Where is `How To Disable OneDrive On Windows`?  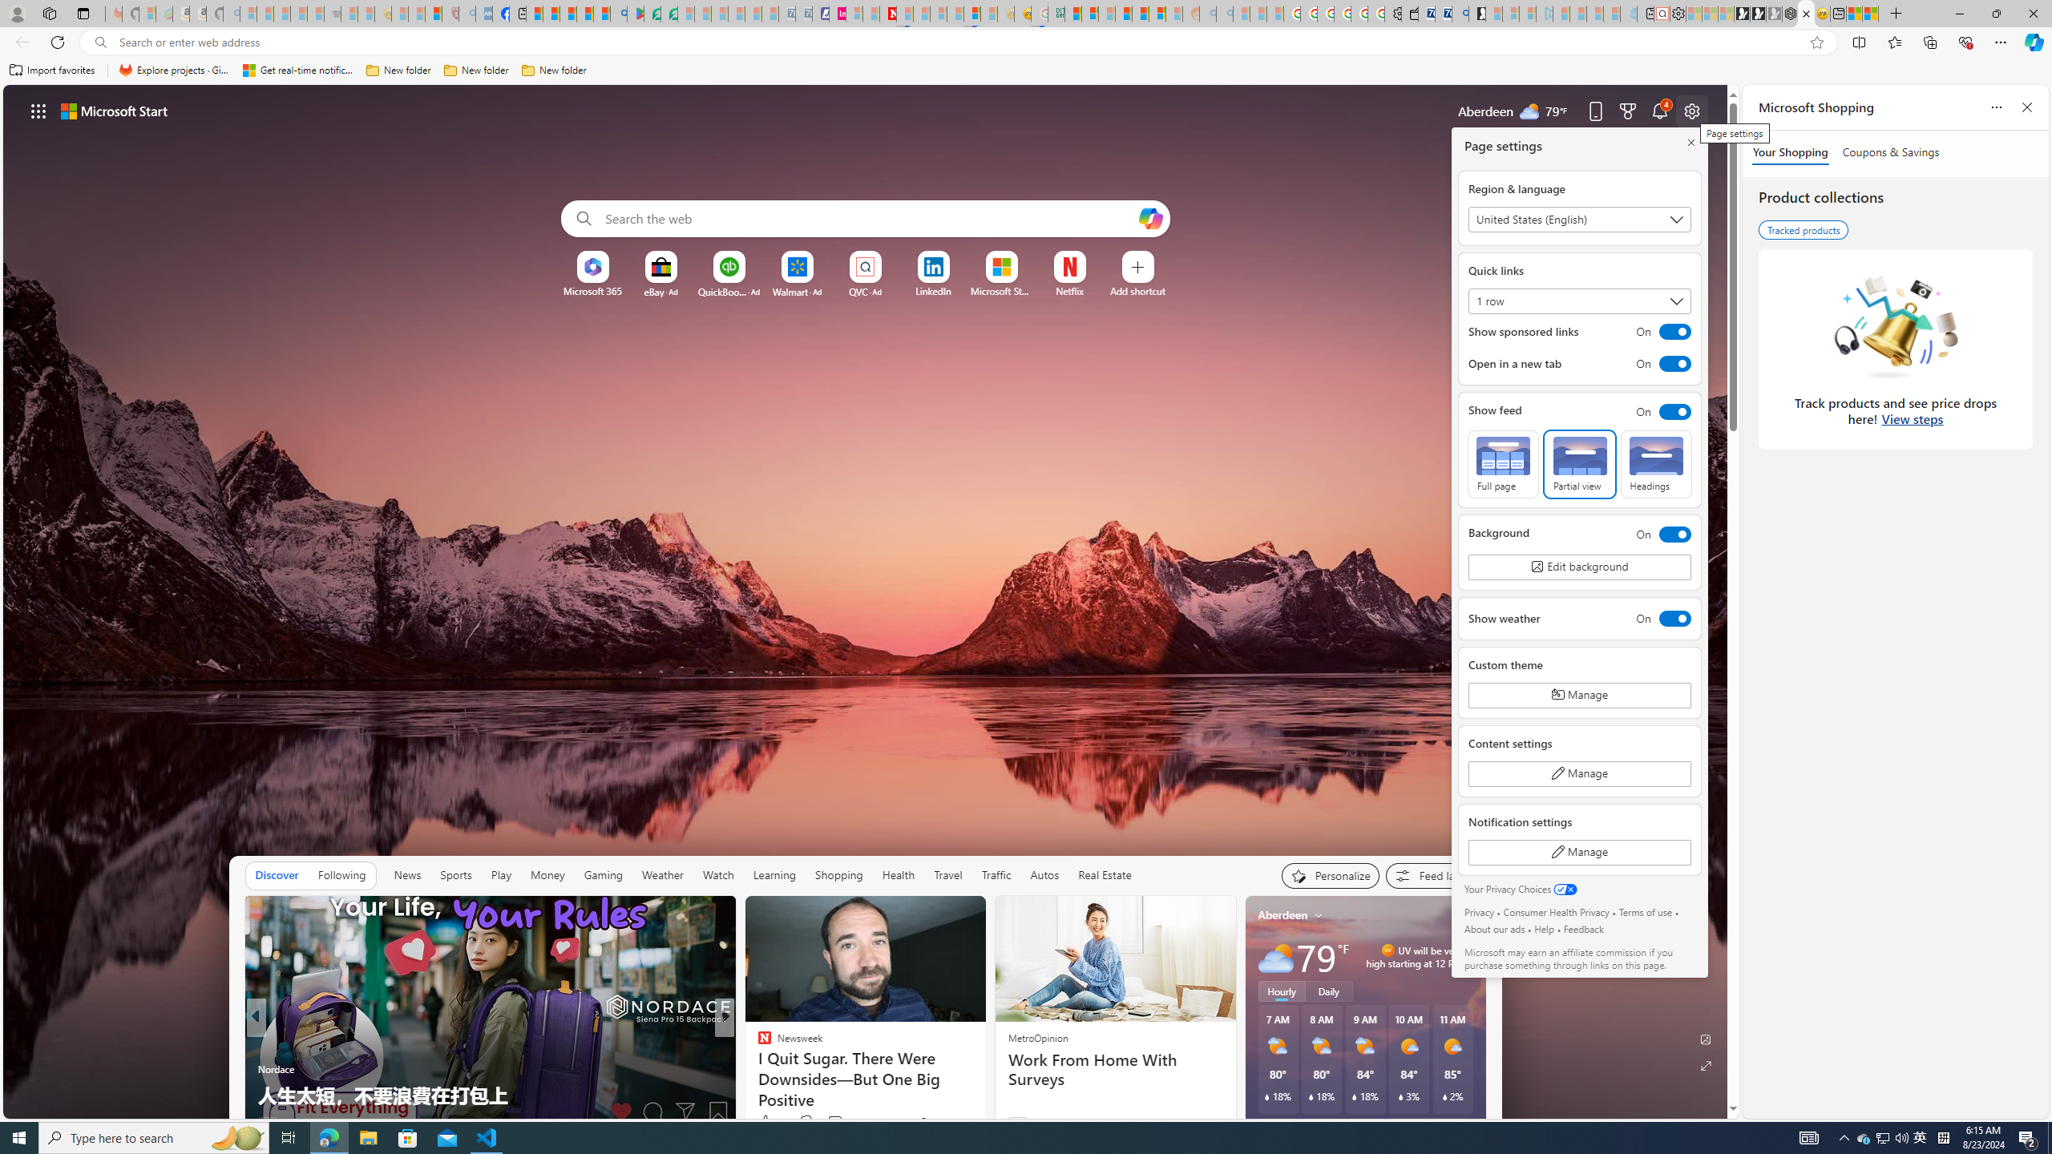 How To Disable OneDrive On Windows is located at coordinates (984, 1095).